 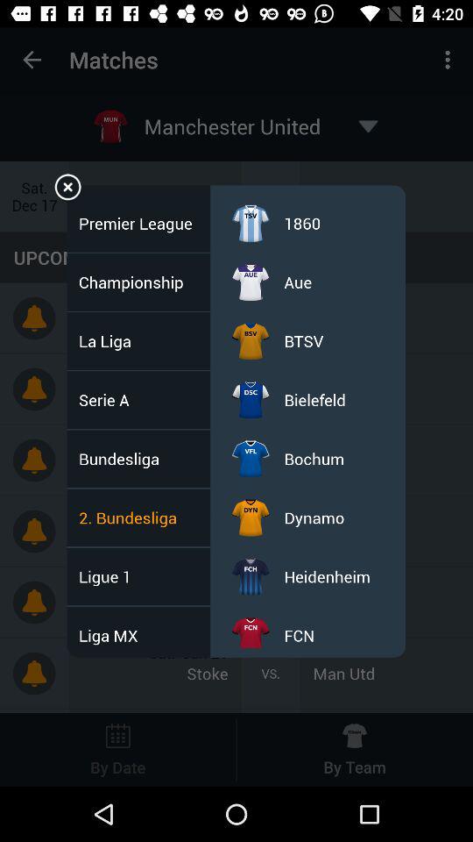 What do you see at coordinates (314, 458) in the screenshot?
I see `turn off icon above the dynamo icon` at bounding box center [314, 458].